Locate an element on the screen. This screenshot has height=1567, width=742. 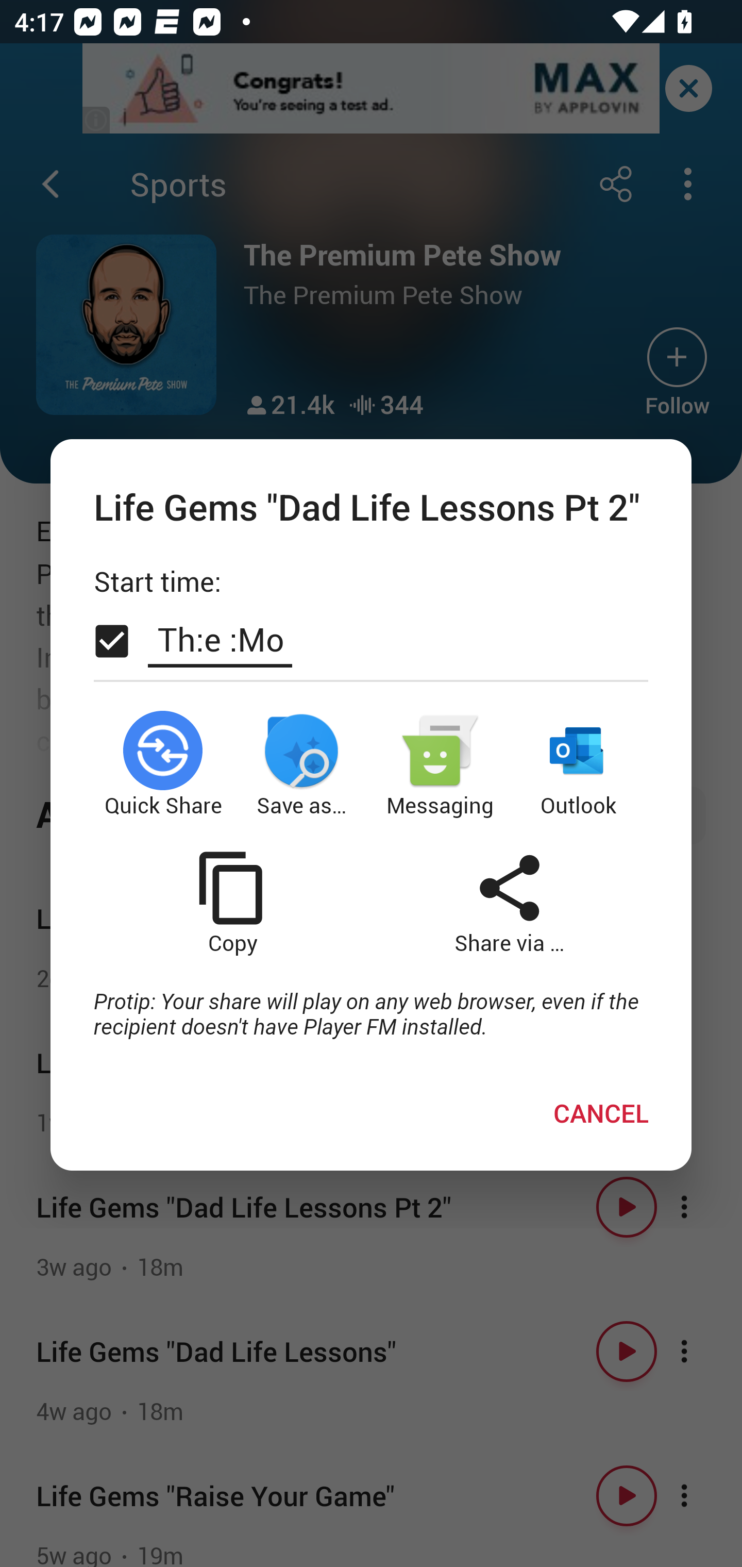
Share via … is located at coordinates (510, 902).